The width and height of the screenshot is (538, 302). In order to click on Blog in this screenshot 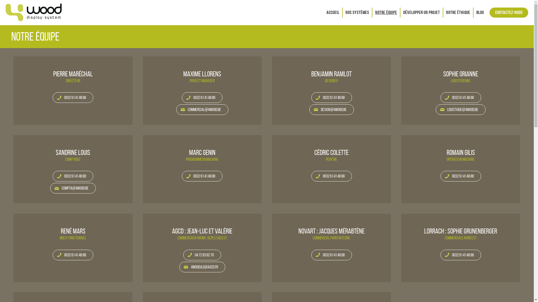, I will do `click(480, 12)`.